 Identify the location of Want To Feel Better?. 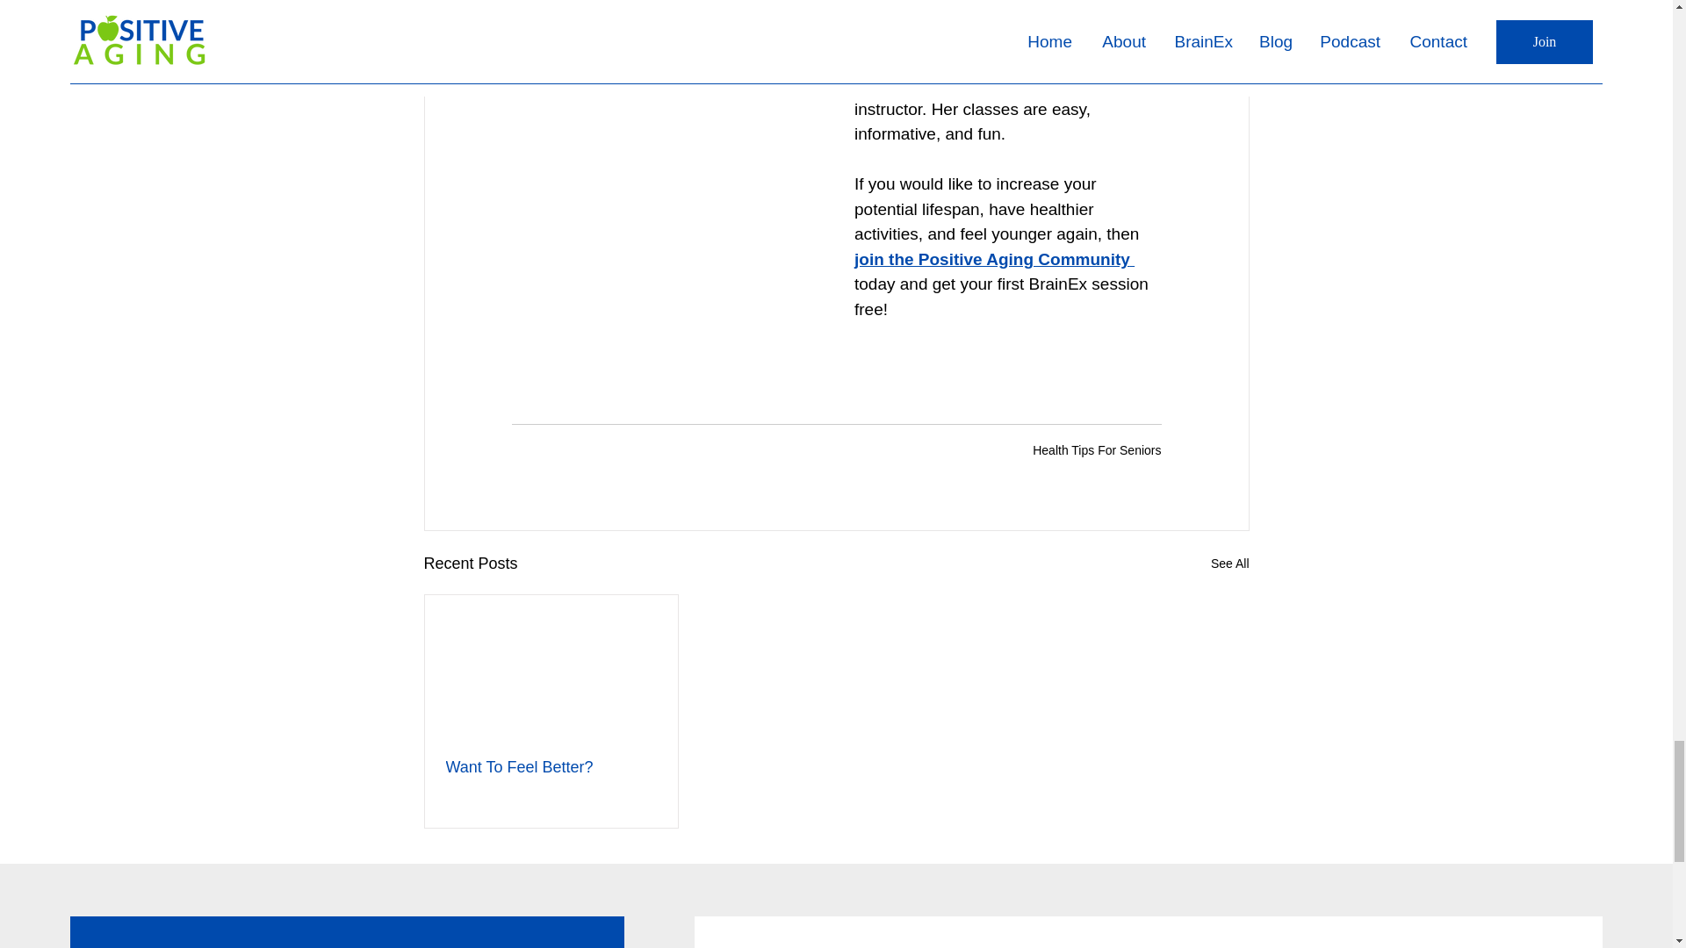
(551, 767).